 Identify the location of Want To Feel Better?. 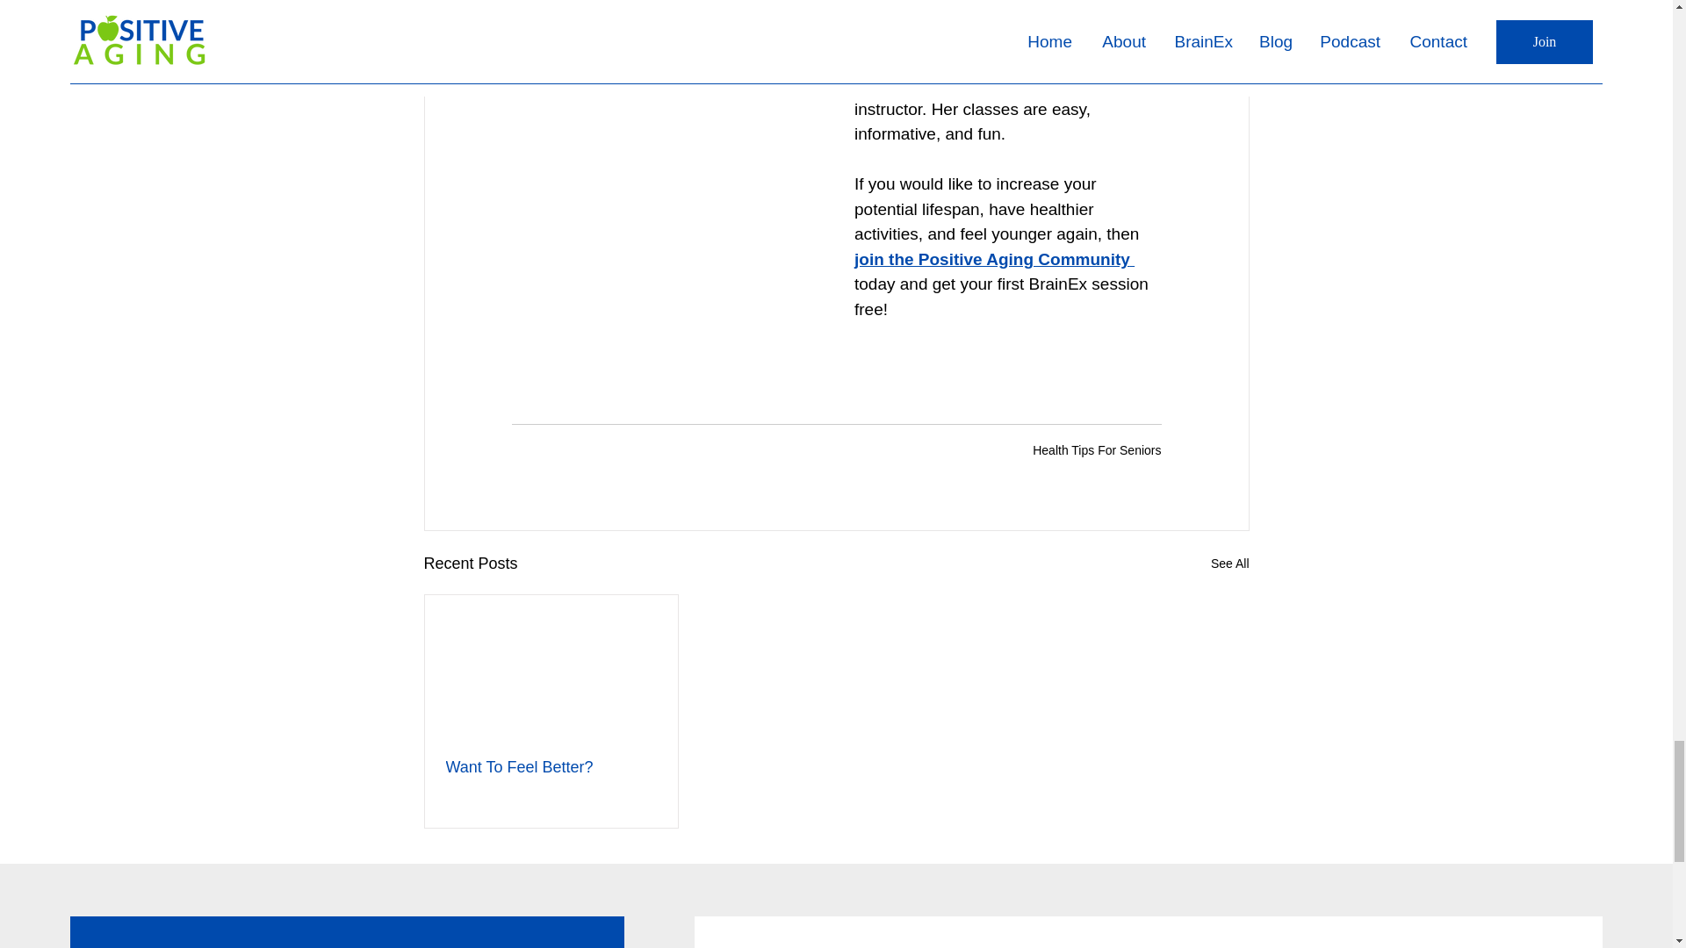
(551, 767).